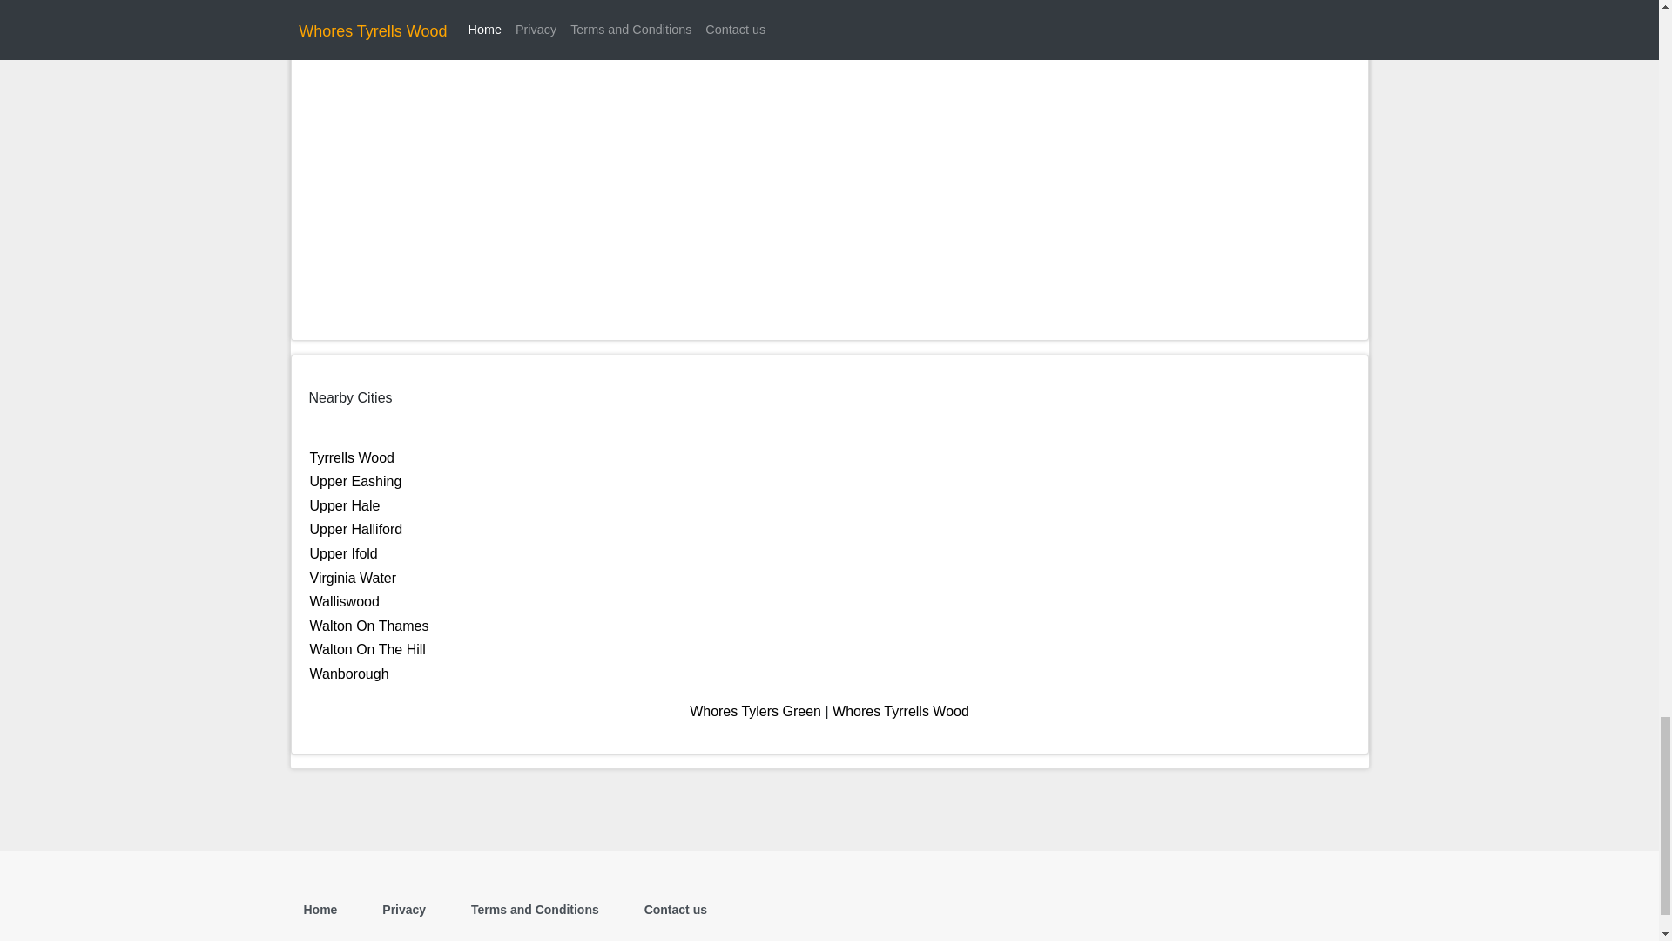  What do you see at coordinates (343, 553) in the screenshot?
I see `Upper Ifold` at bounding box center [343, 553].